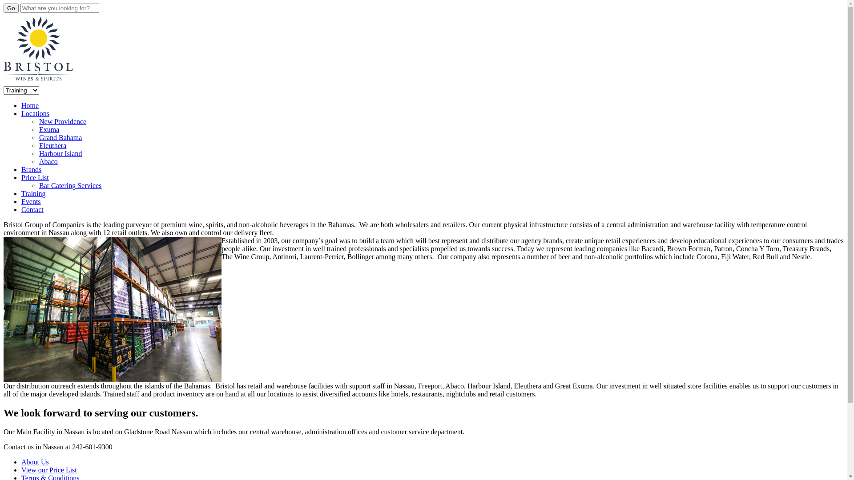 This screenshot has height=480, width=854. I want to click on Training, so click(34, 194).